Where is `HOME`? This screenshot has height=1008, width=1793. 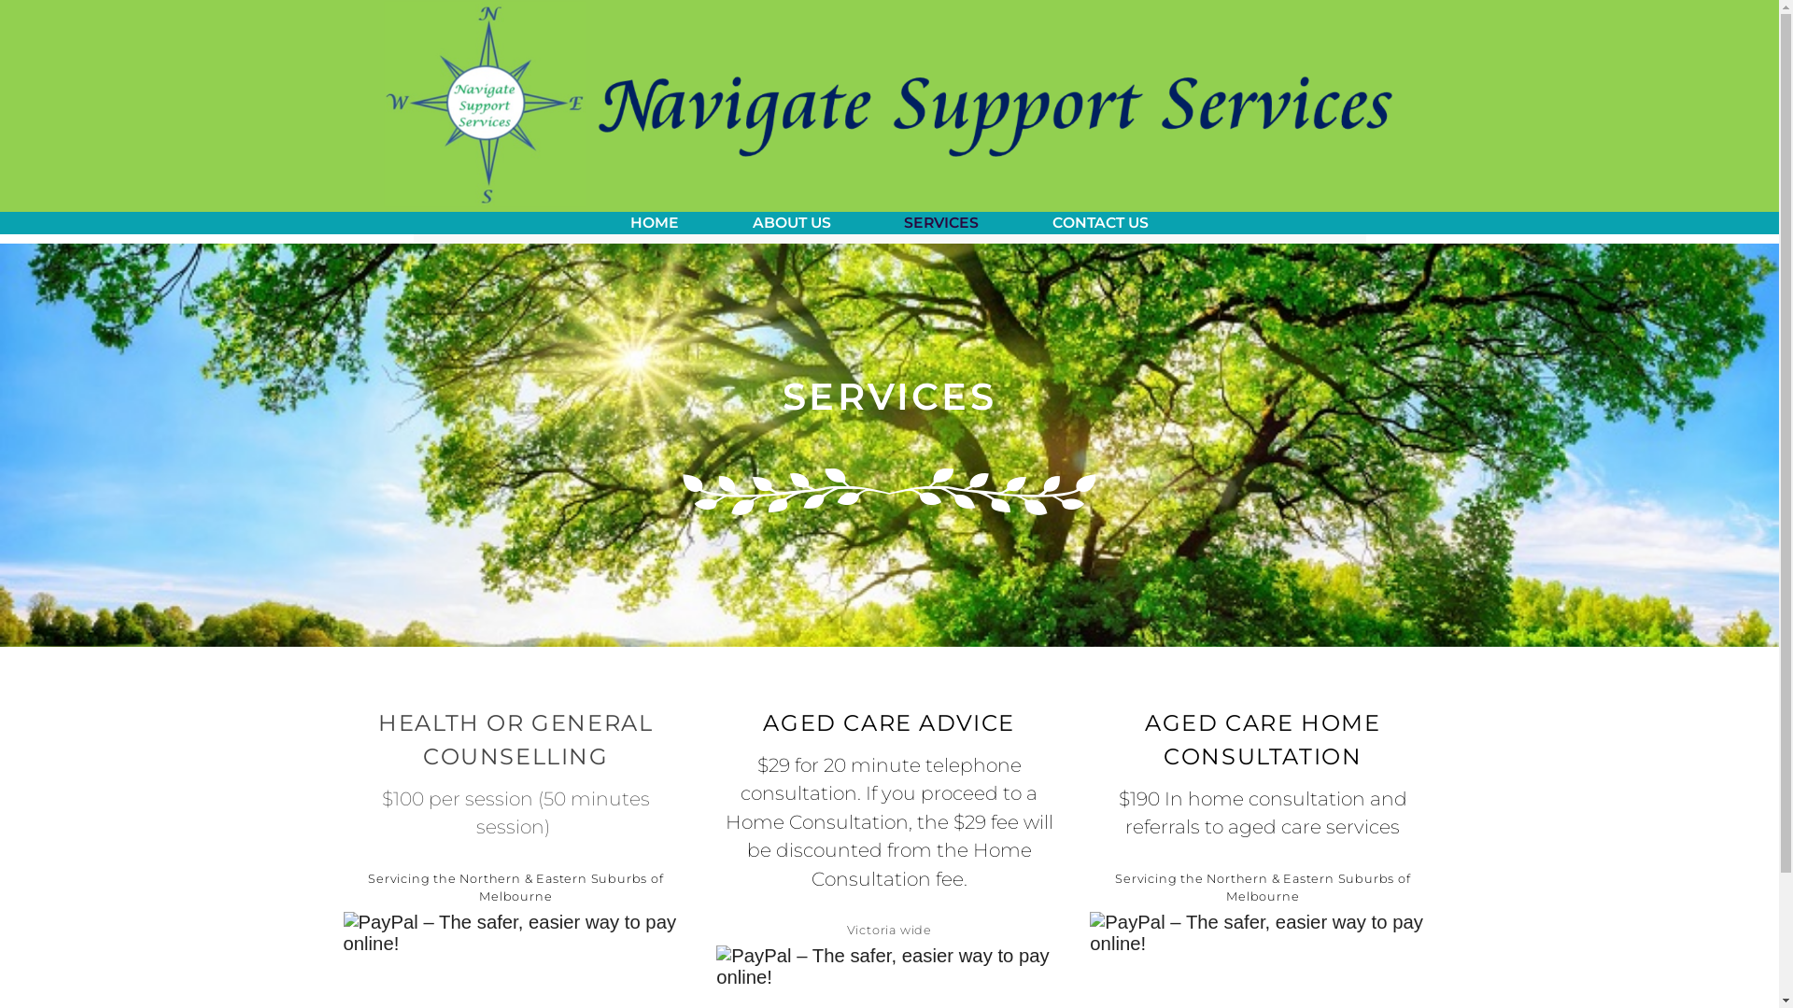 HOME is located at coordinates (655, 222).